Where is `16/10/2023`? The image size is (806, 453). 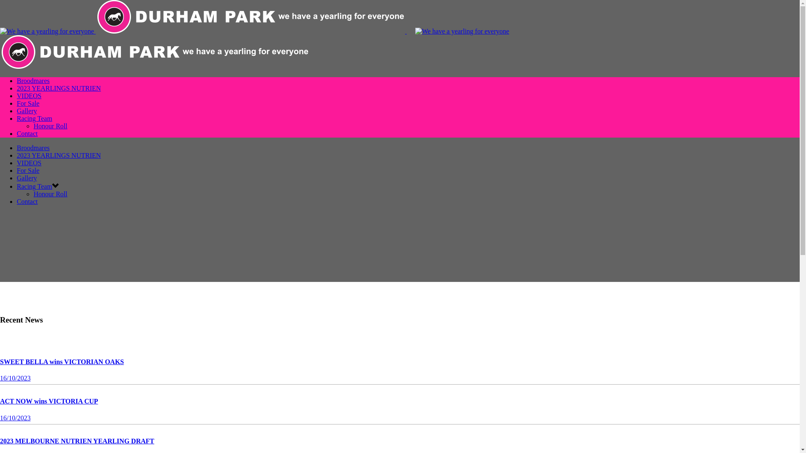 16/10/2023 is located at coordinates (15, 378).